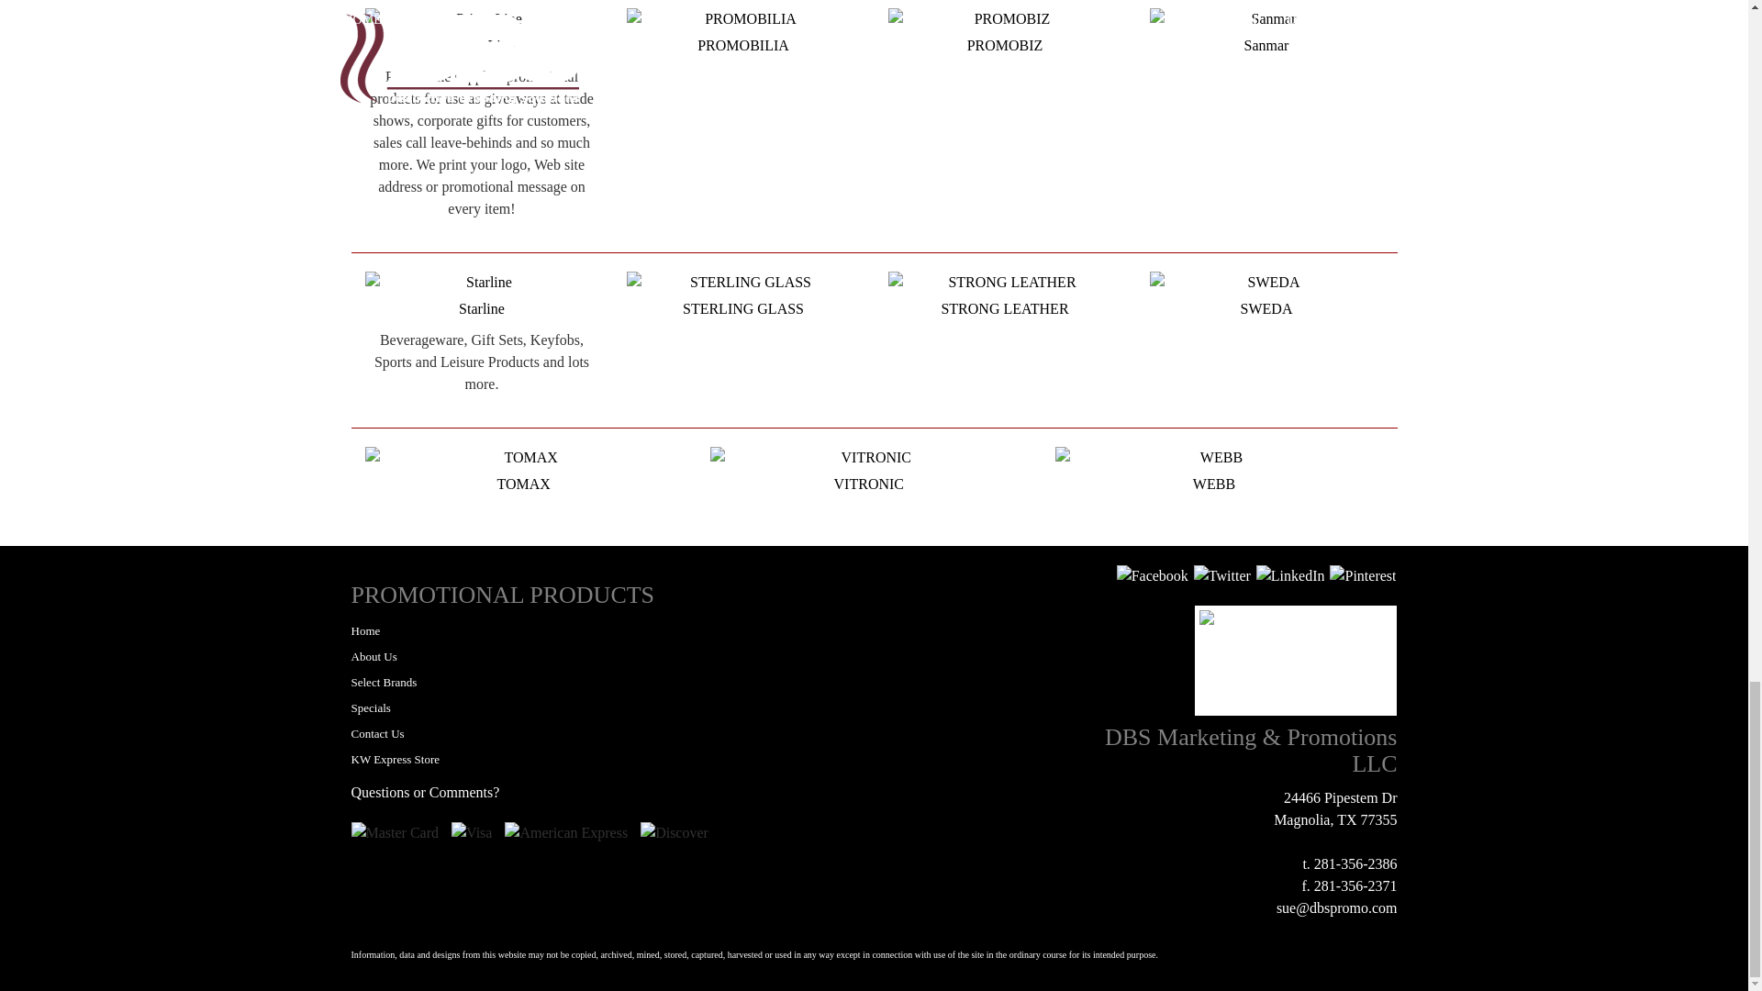 Image resolution: width=1762 pixels, height=991 pixels. What do you see at coordinates (1296, 660) in the screenshot?
I see `Click for a larger map` at bounding box center [1296, 660].